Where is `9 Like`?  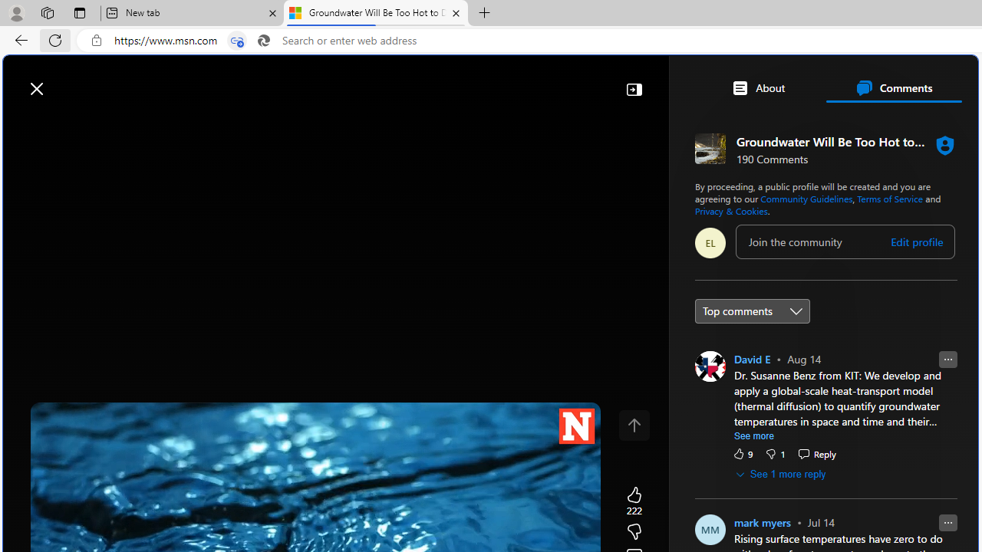
9 Like is located at coordinates (742, 453).